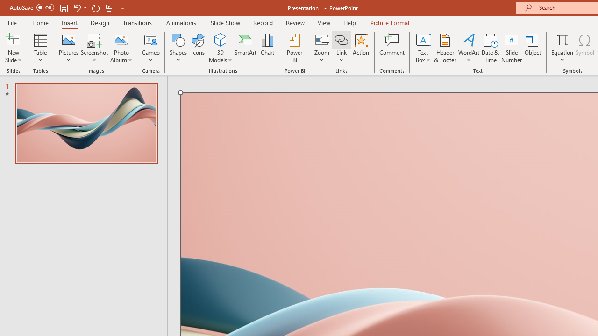  I want to click on Slide Number, so click(512, 48).